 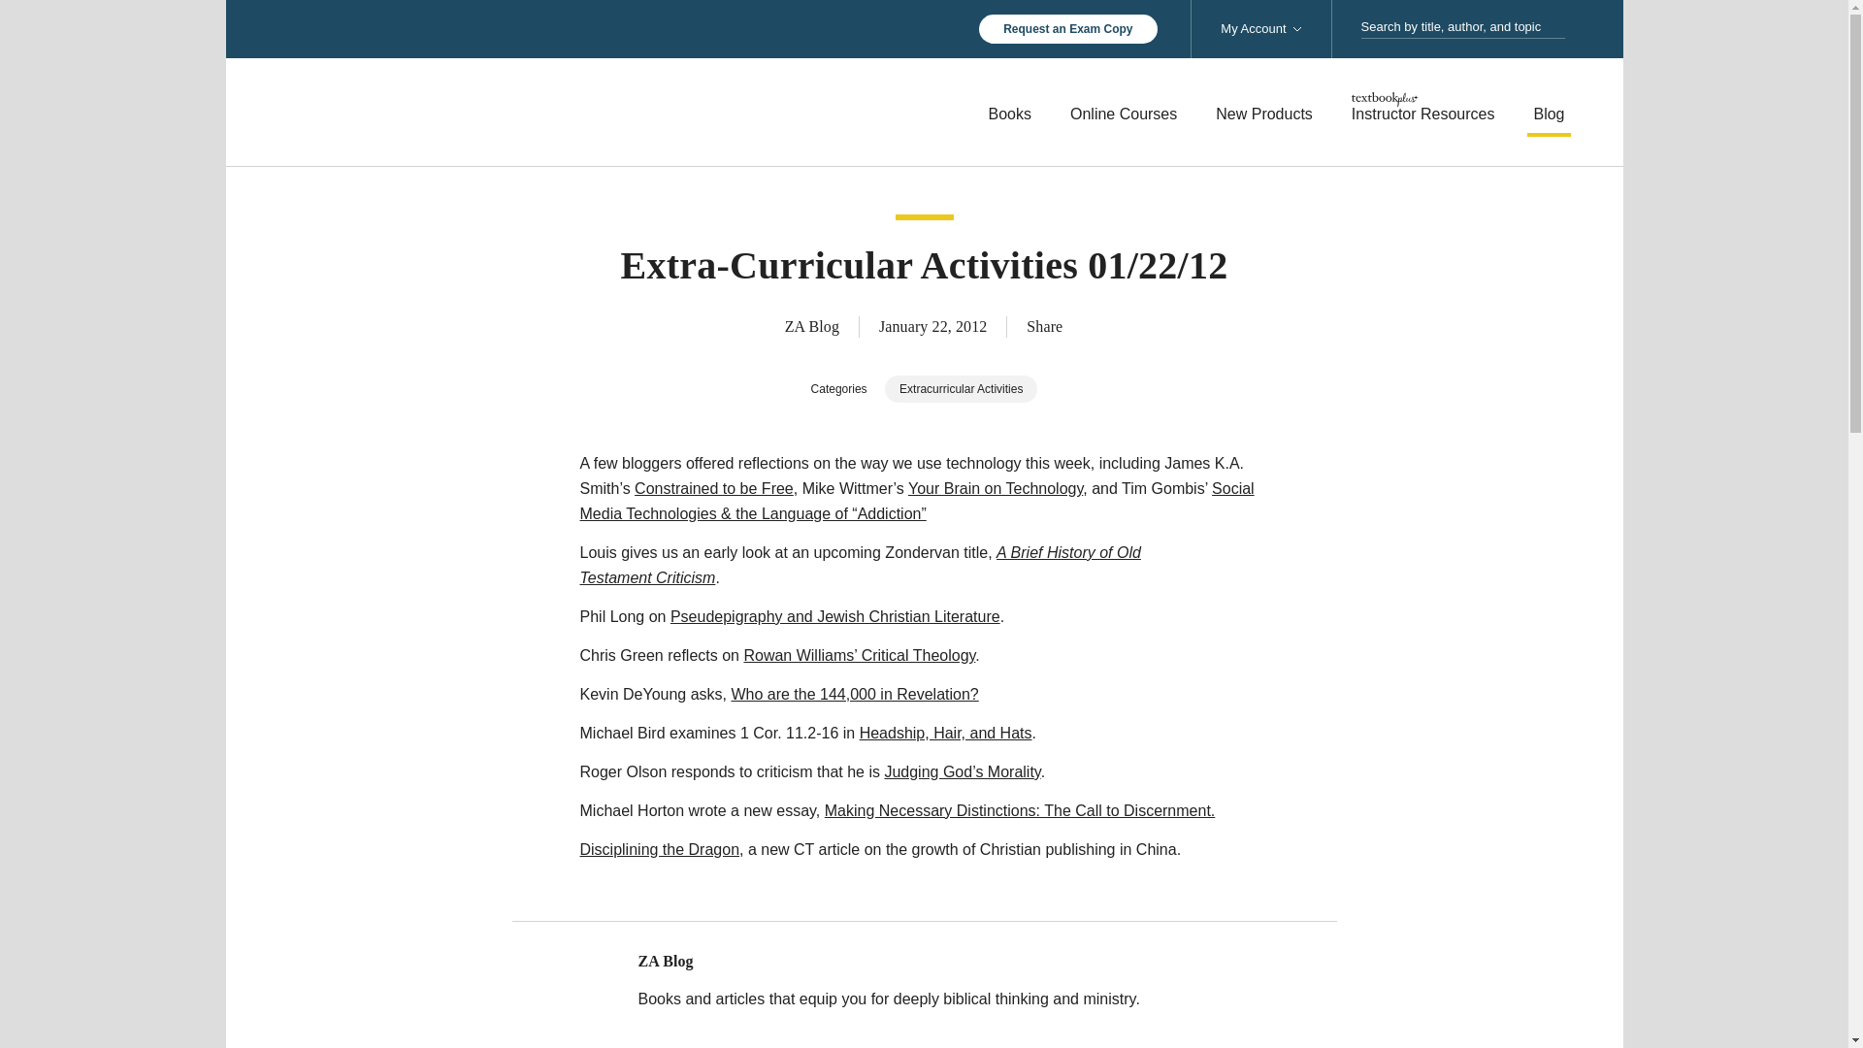 What do you see at coordinates (1124, 115) in the screenshot?
I see `Online Courses` at bounding box center [1124, 115].